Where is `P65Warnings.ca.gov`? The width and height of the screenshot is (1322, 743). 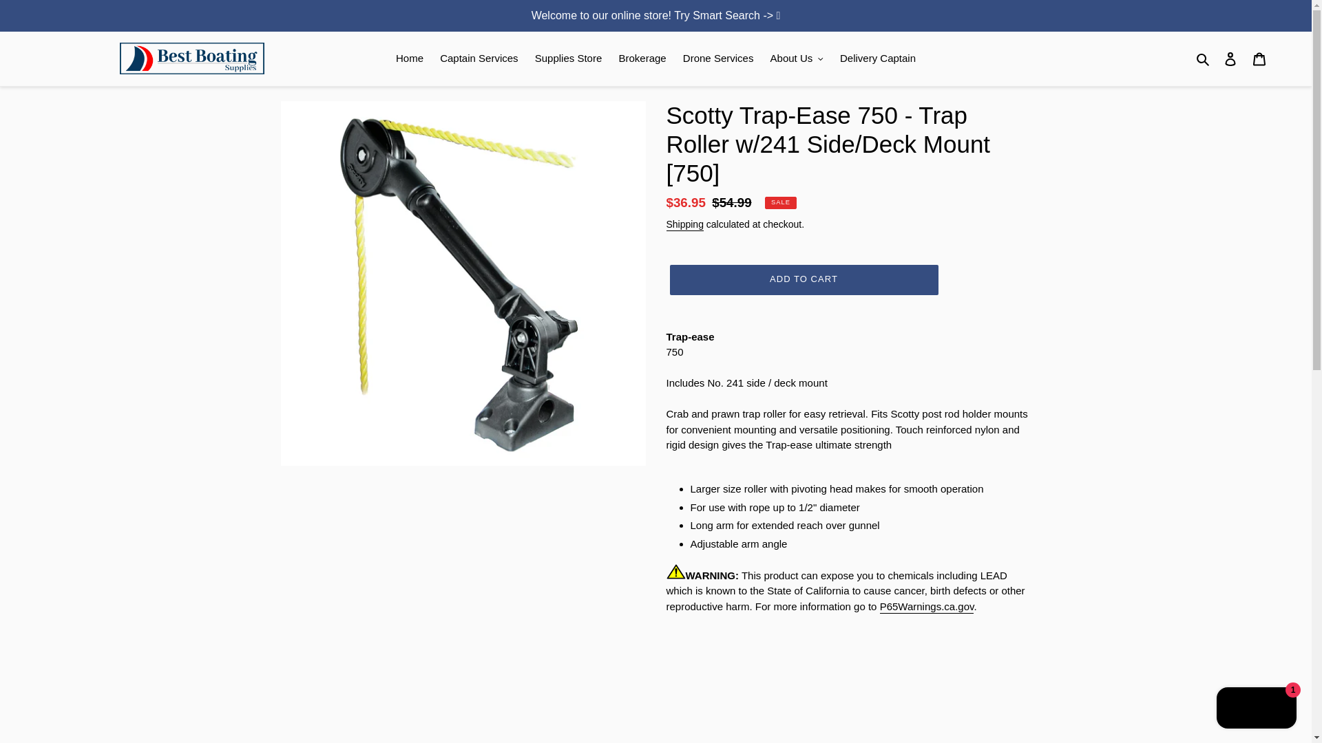 P65Warnings.ca.gov is located at coordinates (927, 607).